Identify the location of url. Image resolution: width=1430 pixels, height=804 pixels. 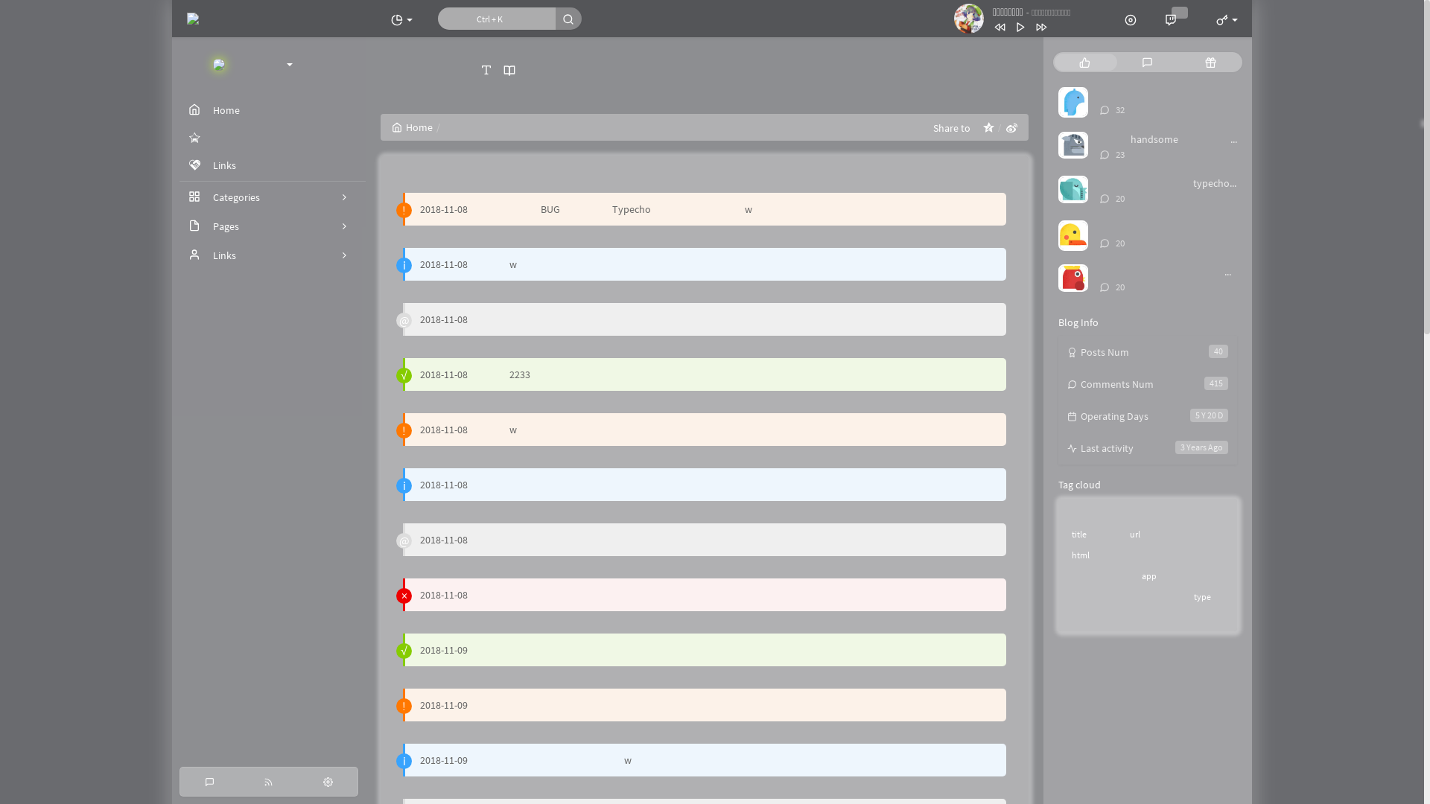
(1135, 535).